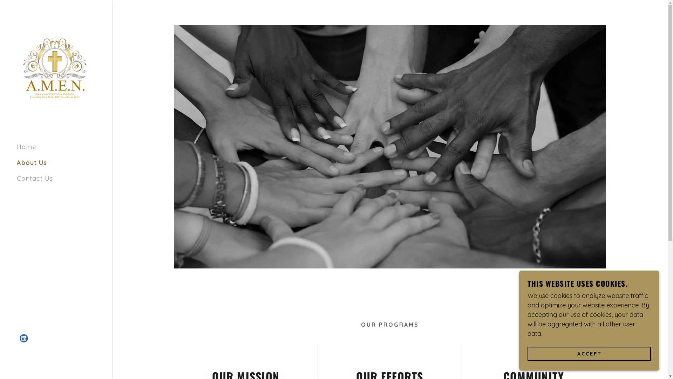 The image size is (673, 379). Describe the element at coordinates (32, 163) in the screenshot. I see `About Us` at that location.